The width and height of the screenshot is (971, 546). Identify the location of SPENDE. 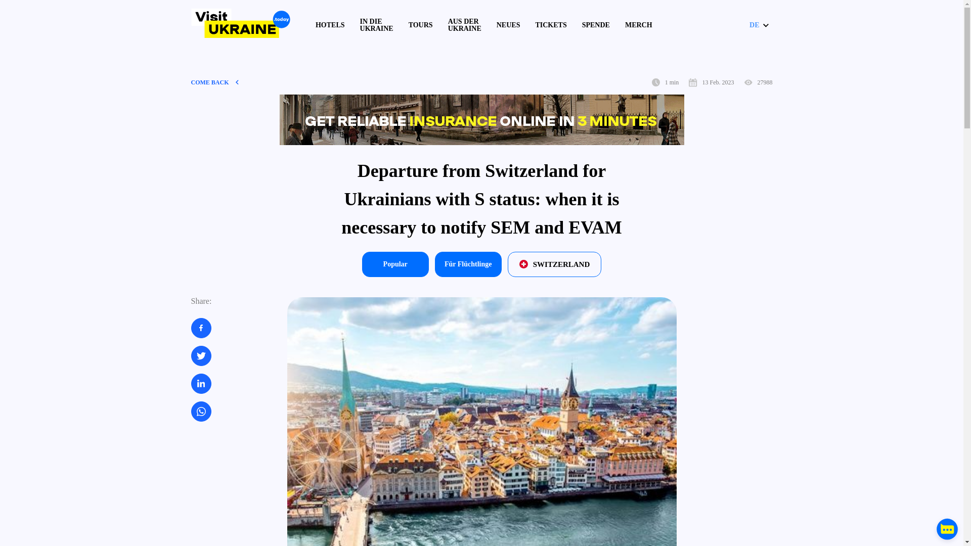
(596, 25).